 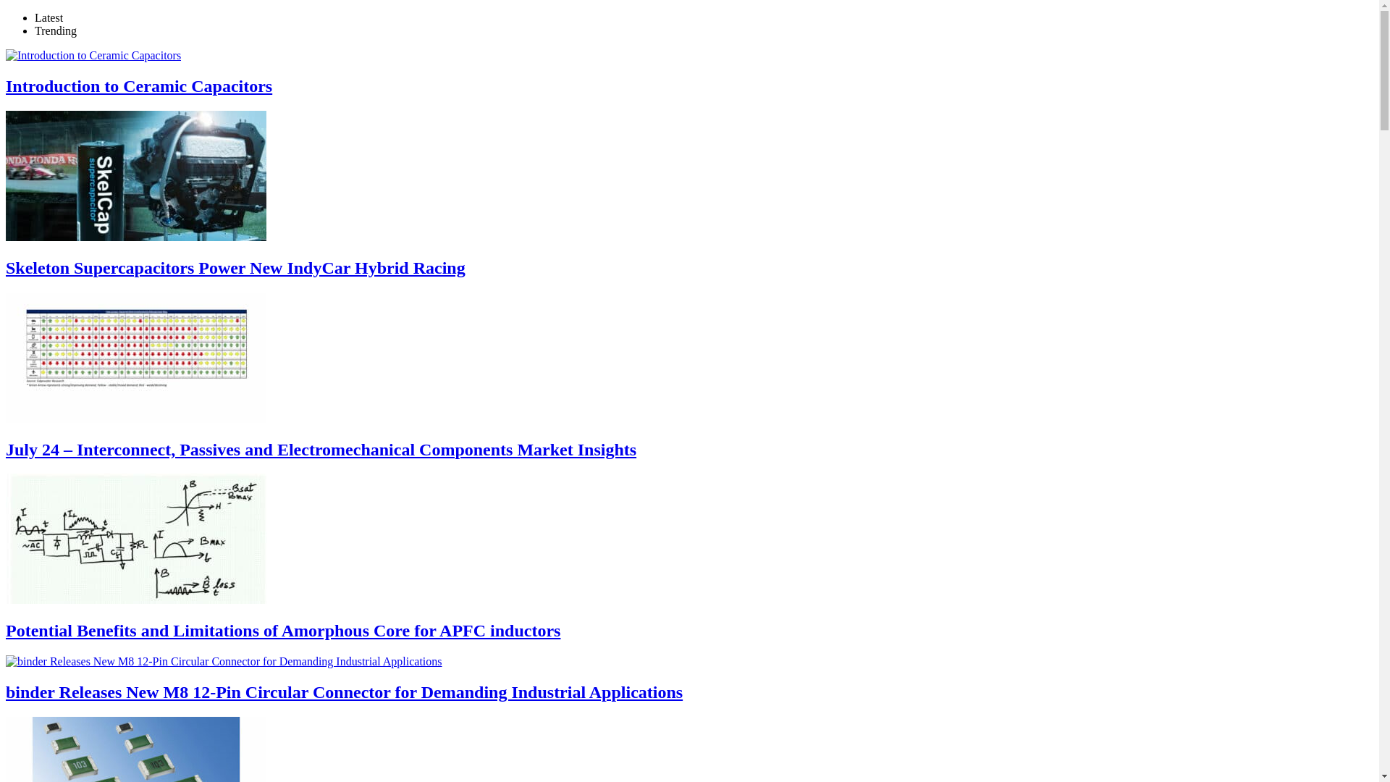 What do you see at coordinates (235, 268) in the screenshot?
I see `Skeleton Supercapacitors Power New IndyCar Hybrid Racing` at bounding box center [235, 268].